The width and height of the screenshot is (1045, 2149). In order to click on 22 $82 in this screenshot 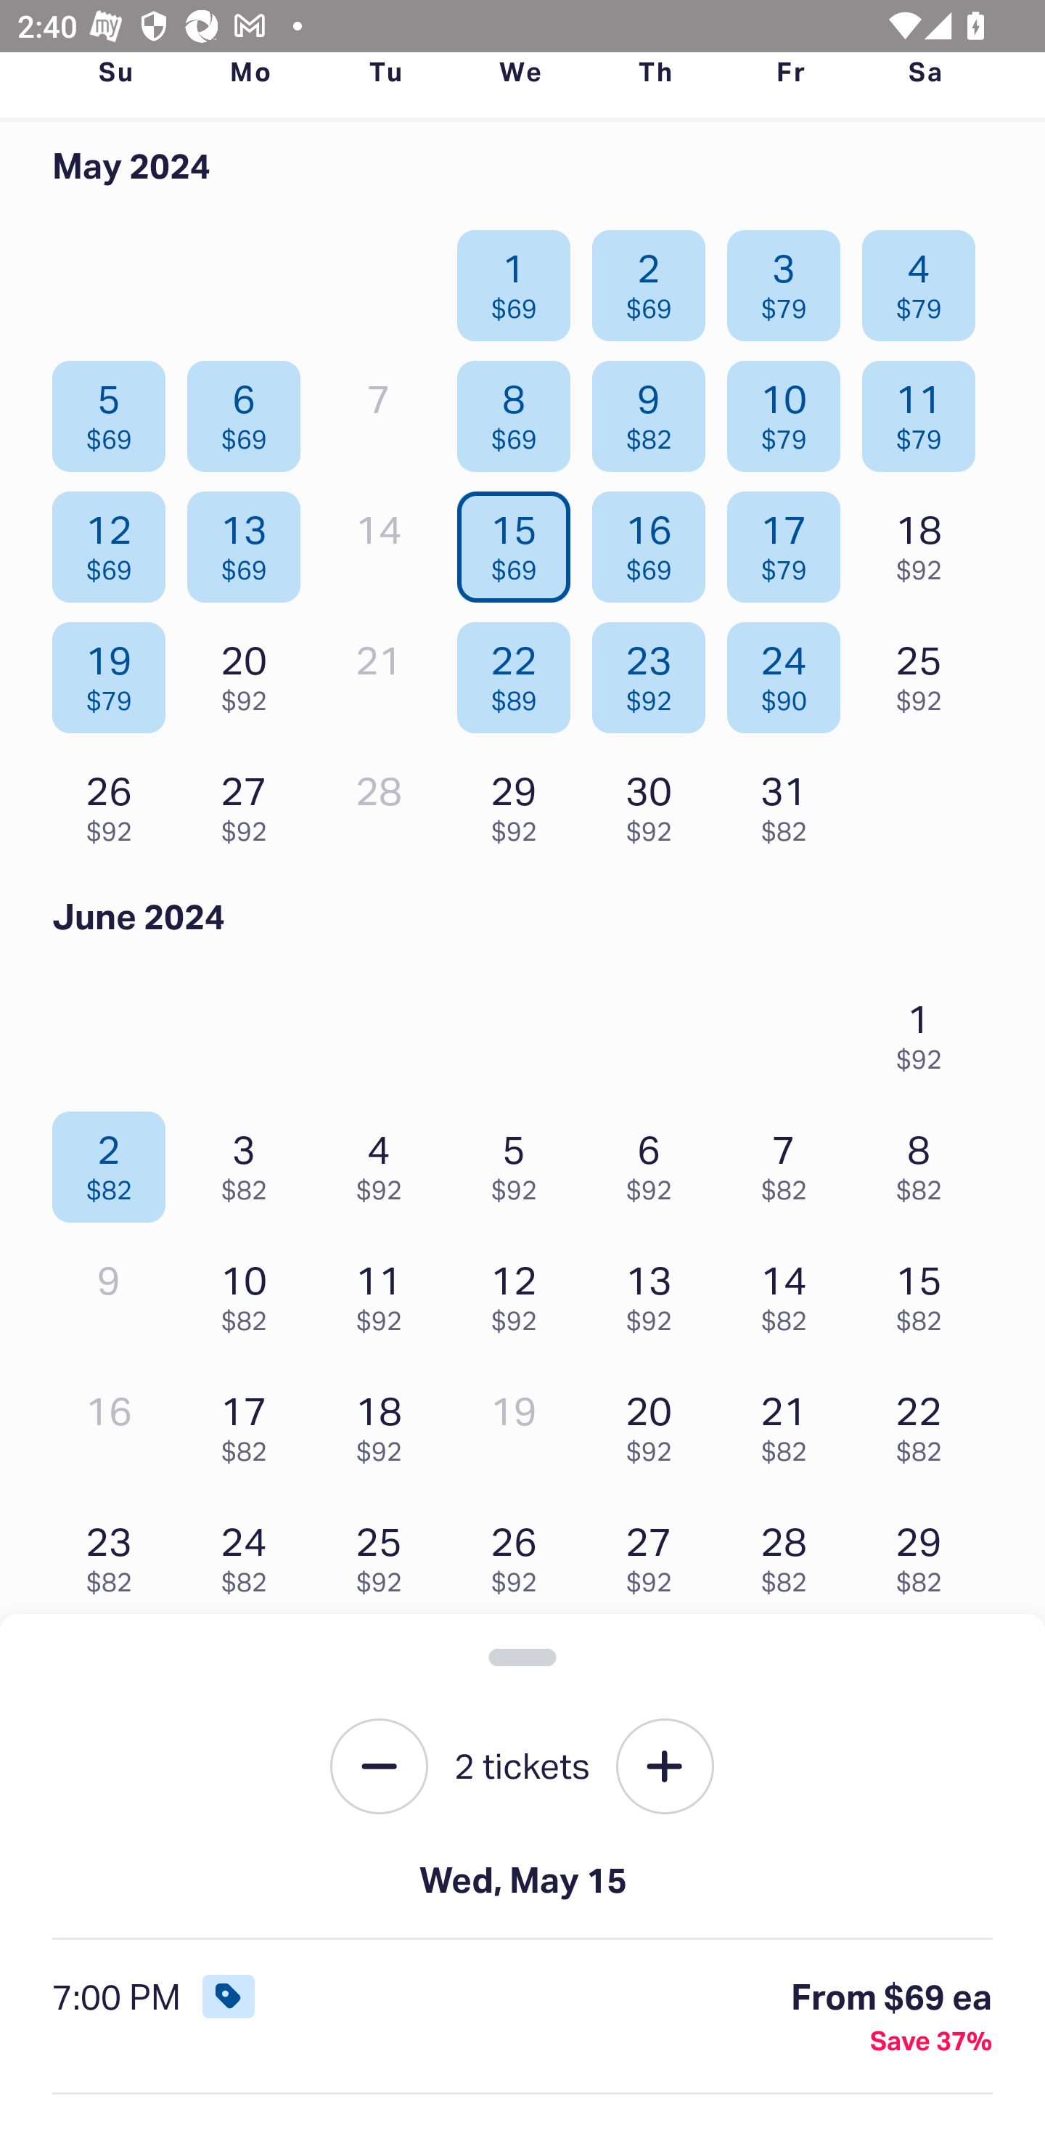, I will do `click(925, 1423)`.